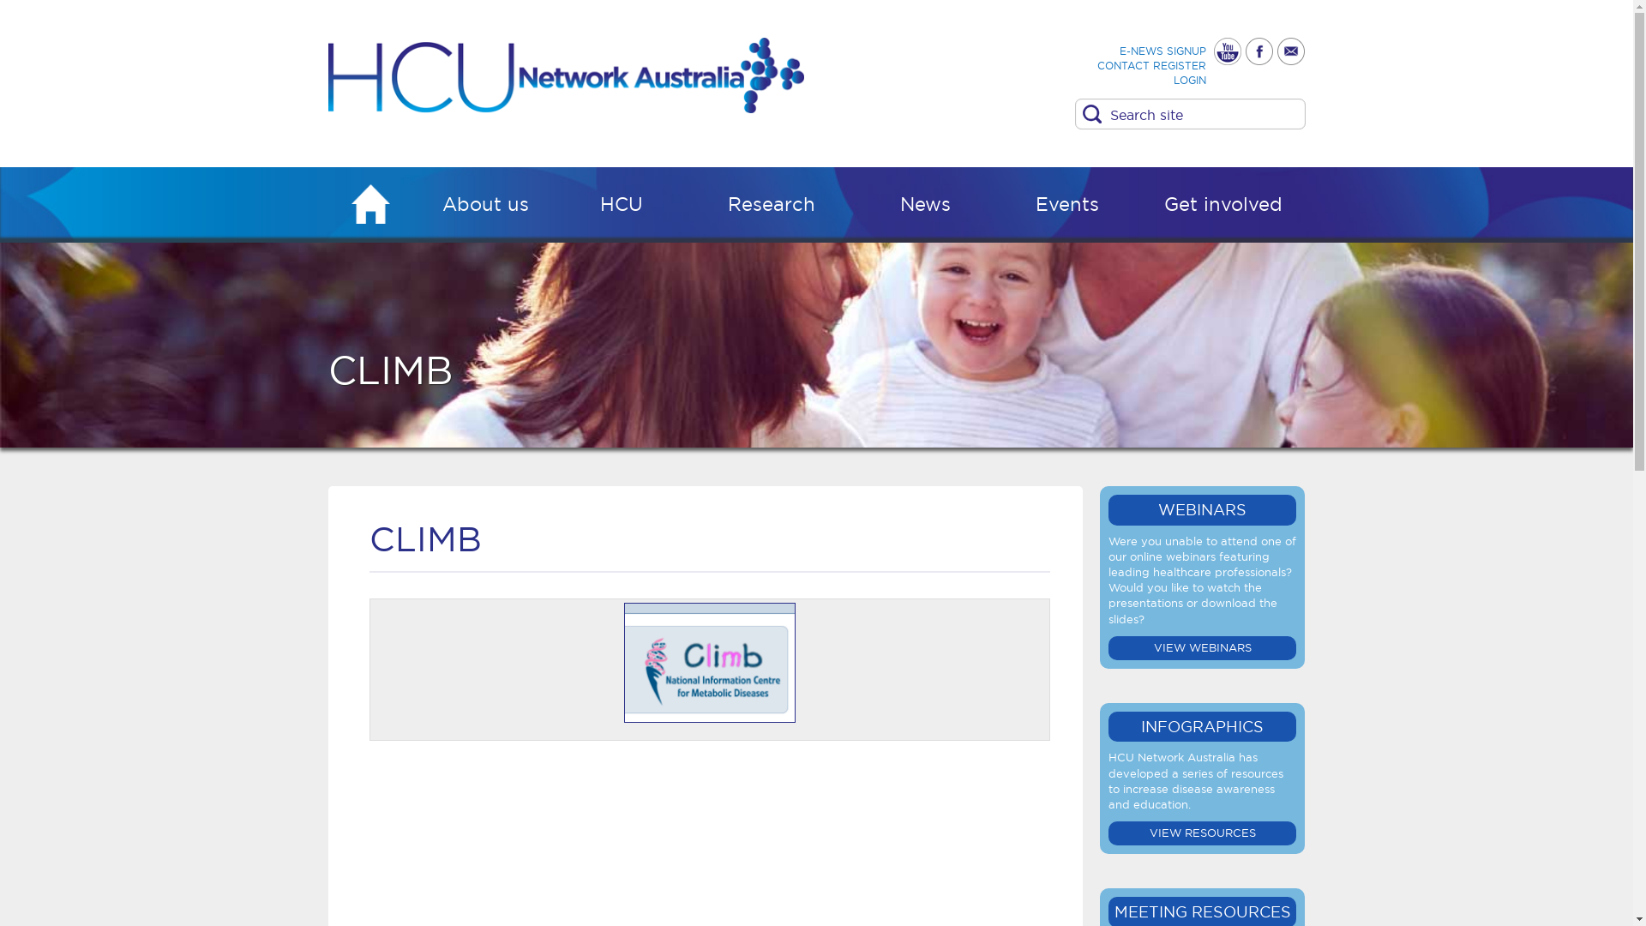 Image resolution: width=1646 pixels, height=926 pixels. What do you see at coordinates (622, 208) in the screenshot?
I see `HCU` at bounding box center [622, 208].